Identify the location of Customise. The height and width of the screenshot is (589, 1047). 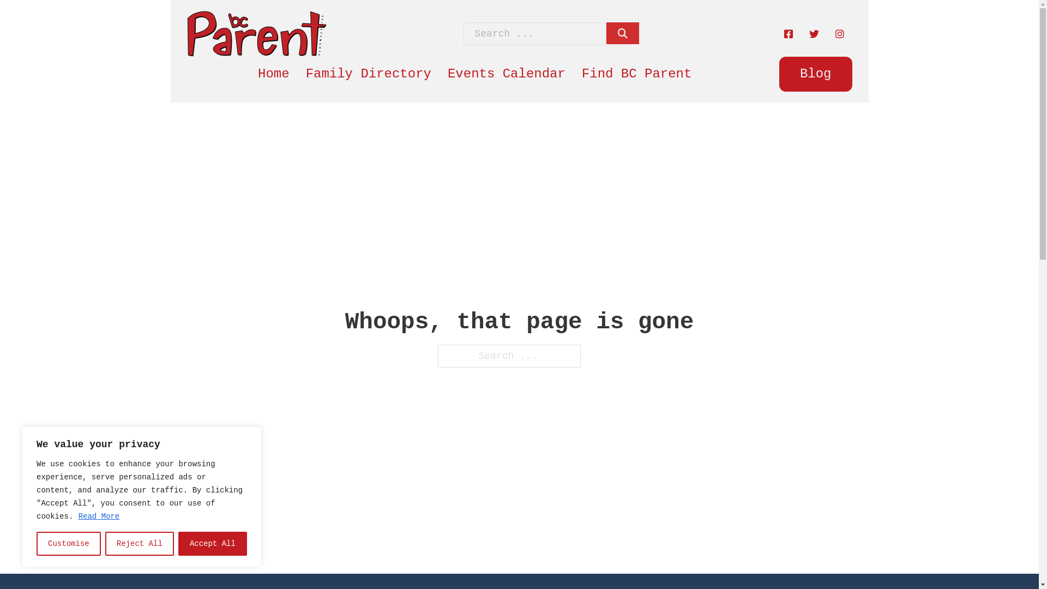
(69, 544).